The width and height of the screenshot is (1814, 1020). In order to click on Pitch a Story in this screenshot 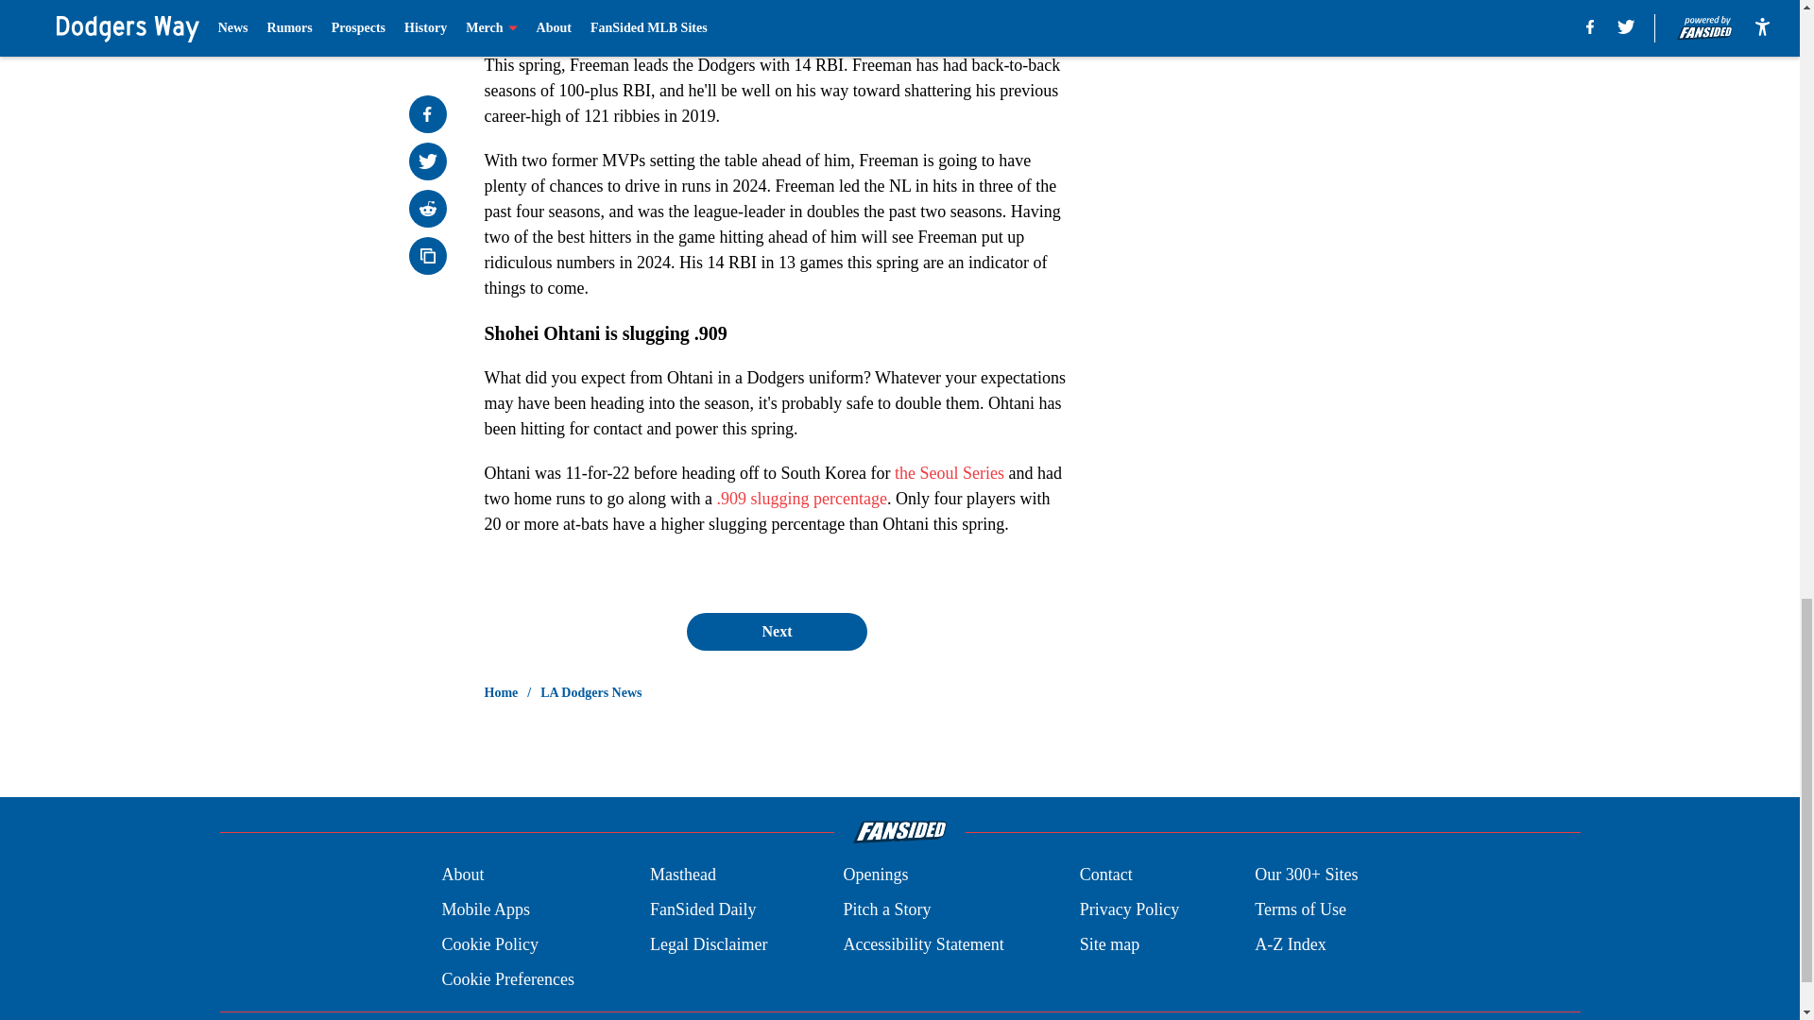, I will do `click(886, 910)`.